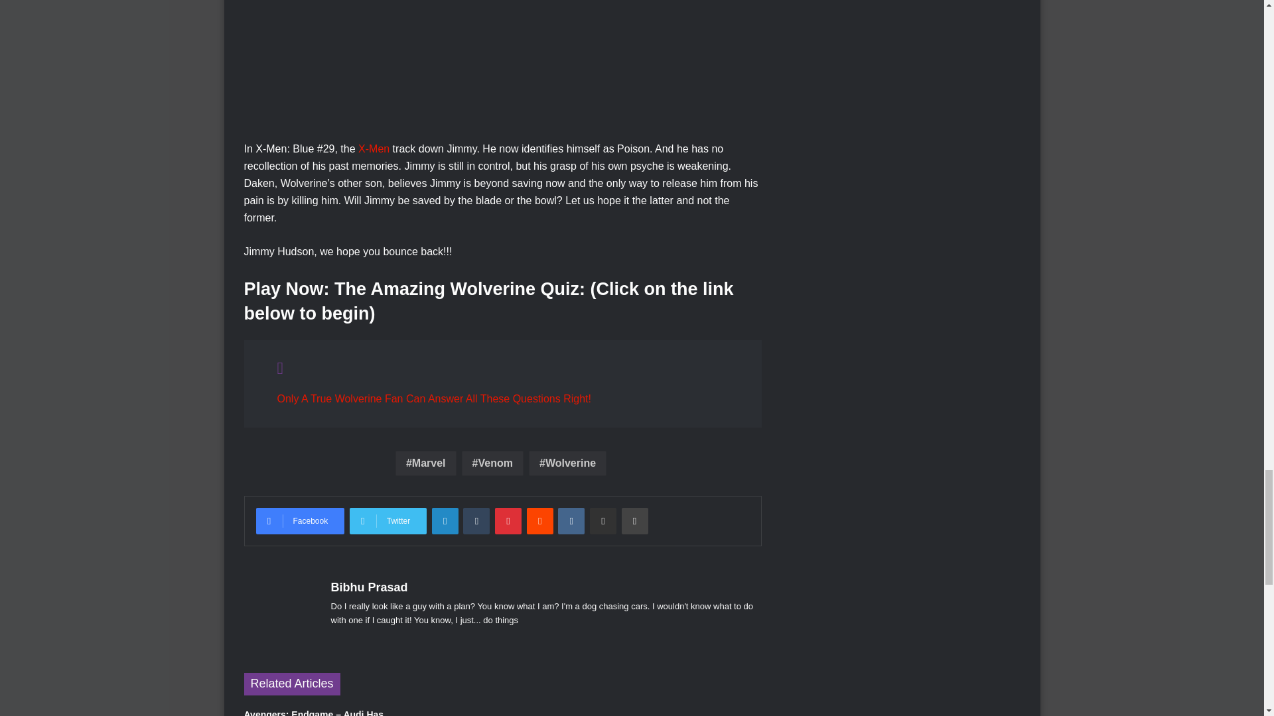 This screenshot has width=1274, height=716. Describe the element at coordinates (425, 463) in the screenshot. I see `Marvel` at that location.